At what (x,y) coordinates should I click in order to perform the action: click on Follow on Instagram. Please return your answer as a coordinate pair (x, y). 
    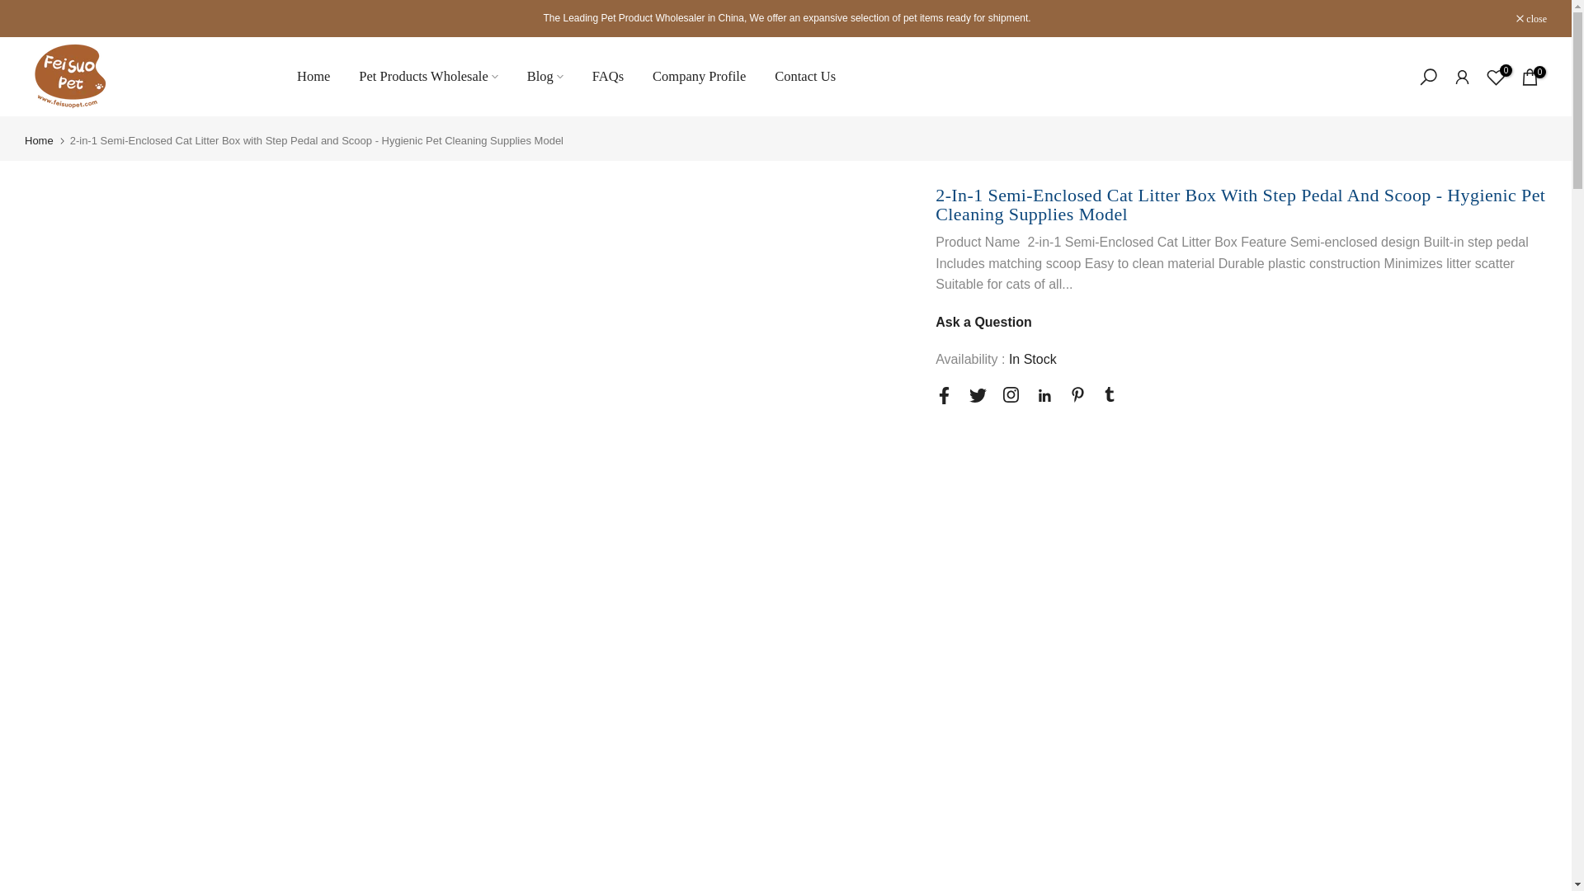
    Looking at the image, I should click on (1010, 394).